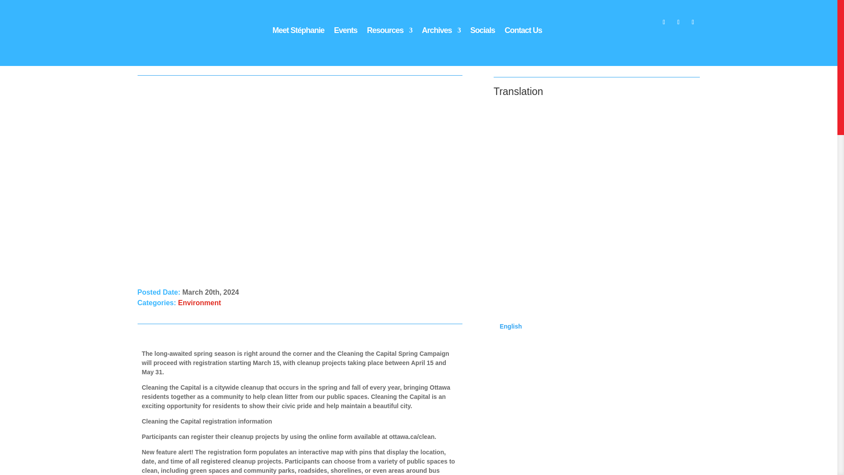 The height and width of the screenshot is (475, 844). I want to click on English, so click(600, 320).